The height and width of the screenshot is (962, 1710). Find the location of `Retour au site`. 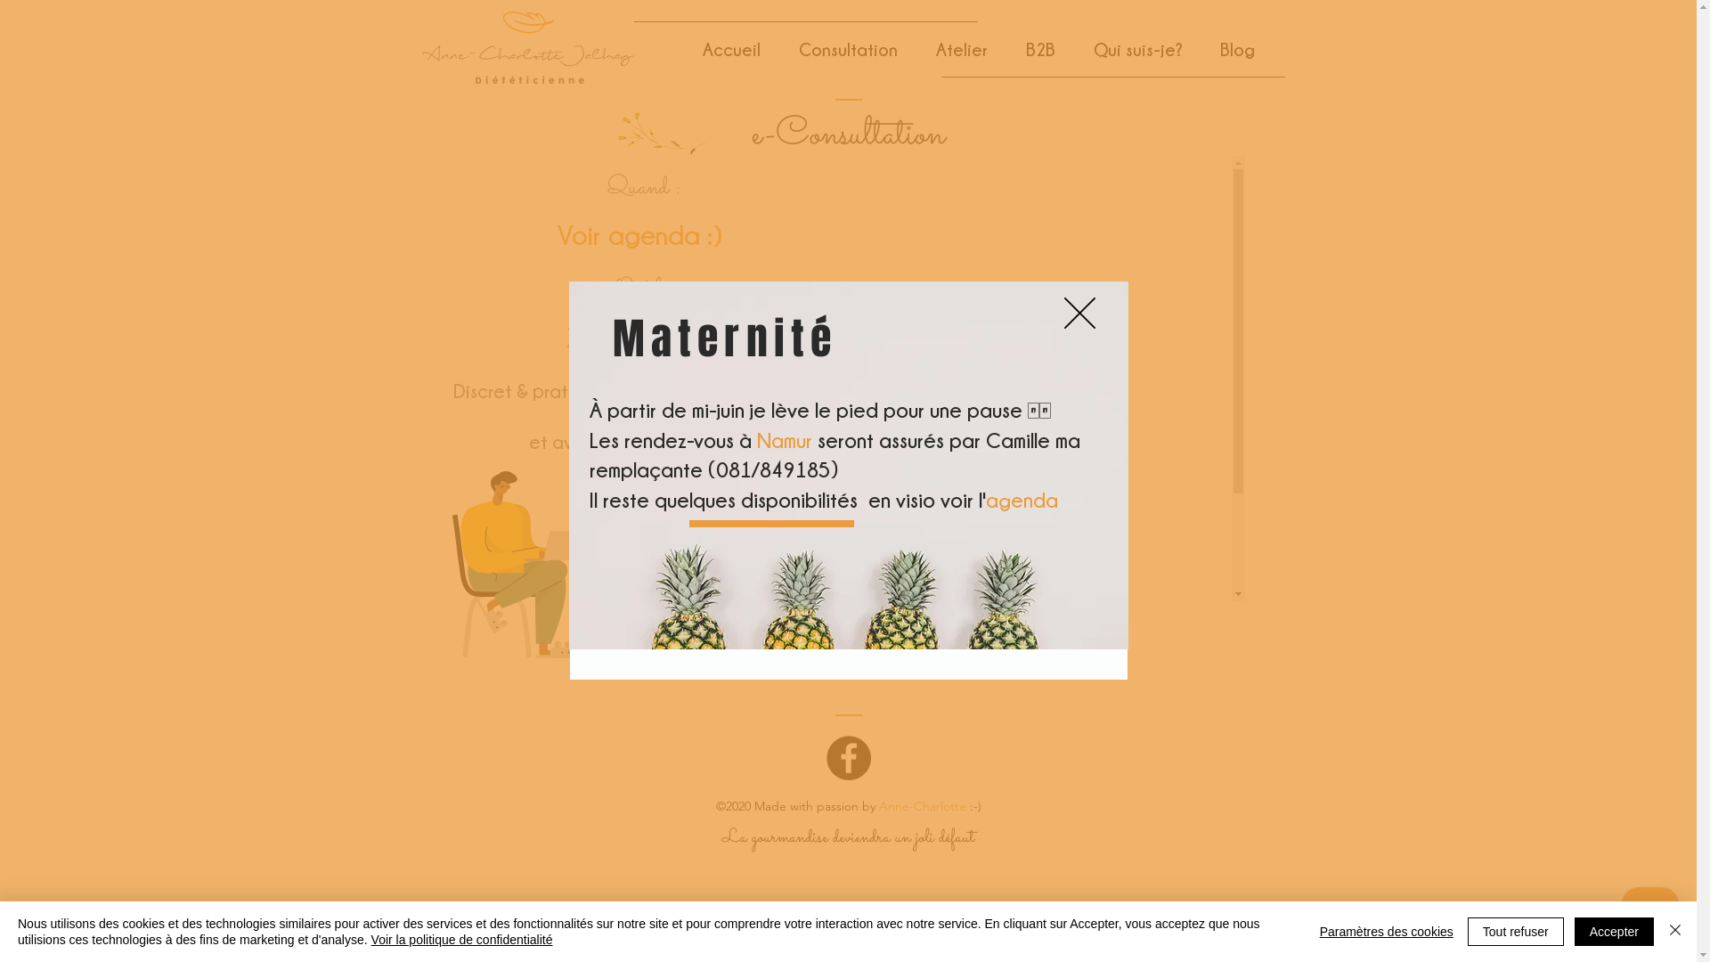

Retour au site is located at coordinates (1079, 314).